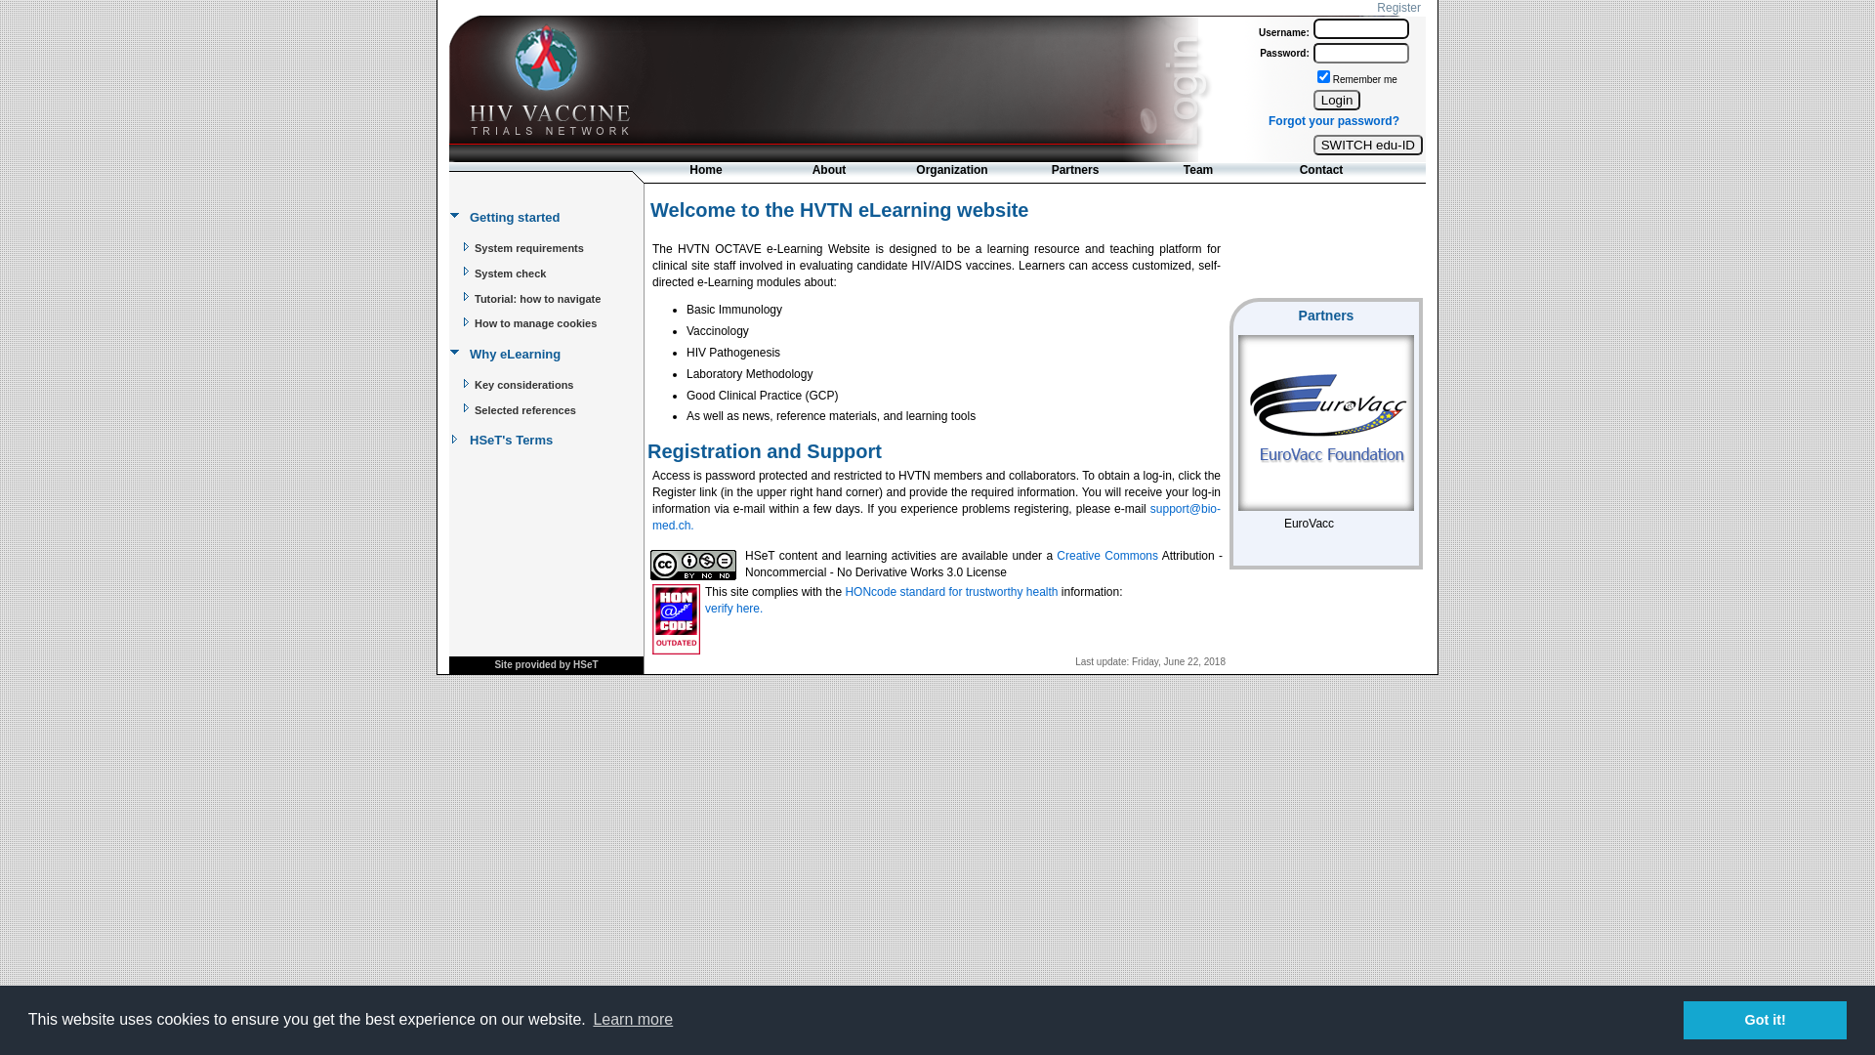 Image resolution: width=1875 pixels, height=1055 pixels. I want to click on Password, so click(1361, 53).